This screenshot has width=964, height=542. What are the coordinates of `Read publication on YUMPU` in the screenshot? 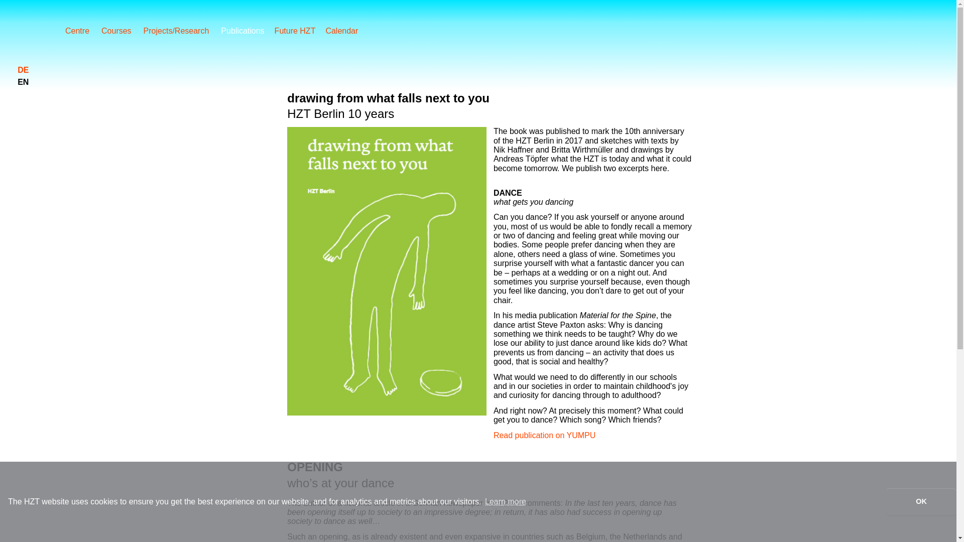 It's located at (544, 435).